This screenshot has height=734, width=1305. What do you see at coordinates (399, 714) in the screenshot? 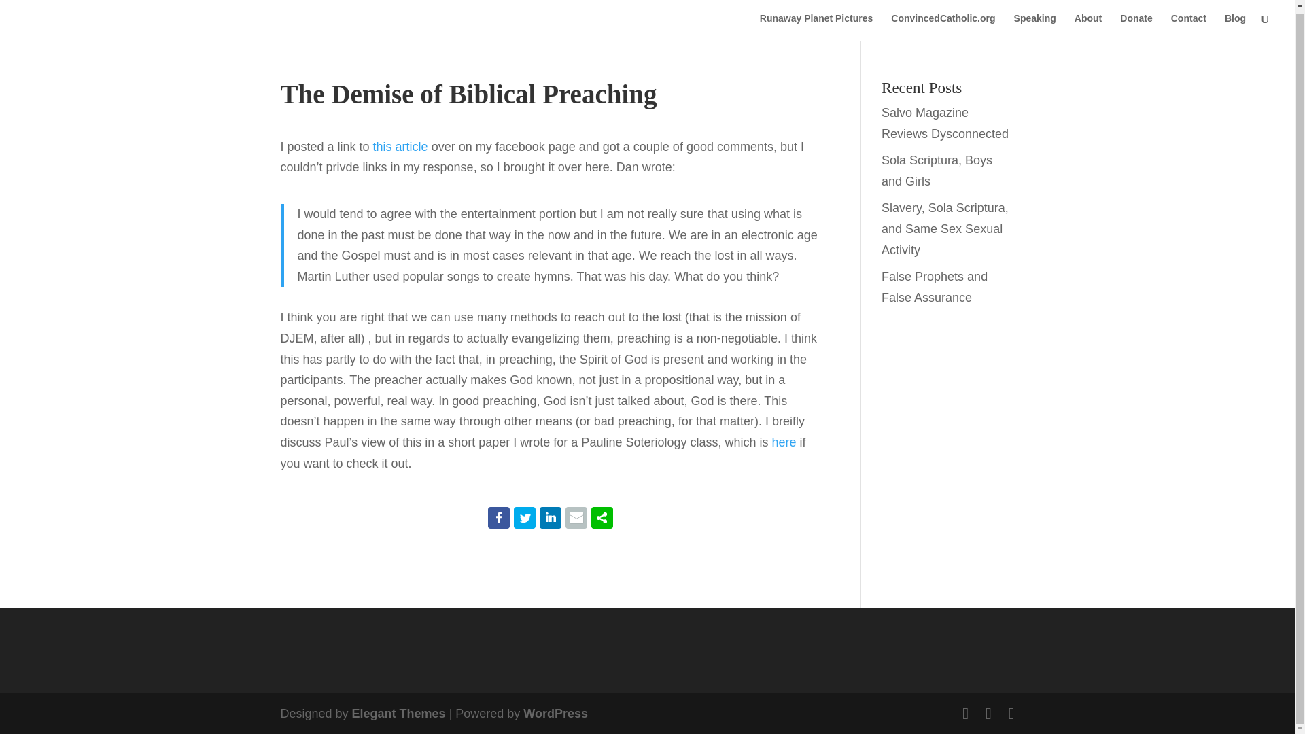
I see `Premium WordPress Themes` at bounding box center [399, 714].